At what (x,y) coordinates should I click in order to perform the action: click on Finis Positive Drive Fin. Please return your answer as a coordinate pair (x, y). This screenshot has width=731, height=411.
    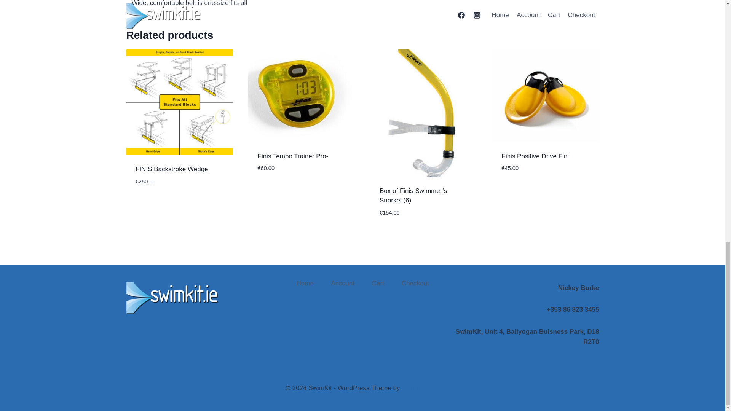
    Looking at the image, I should click on (535, 156).